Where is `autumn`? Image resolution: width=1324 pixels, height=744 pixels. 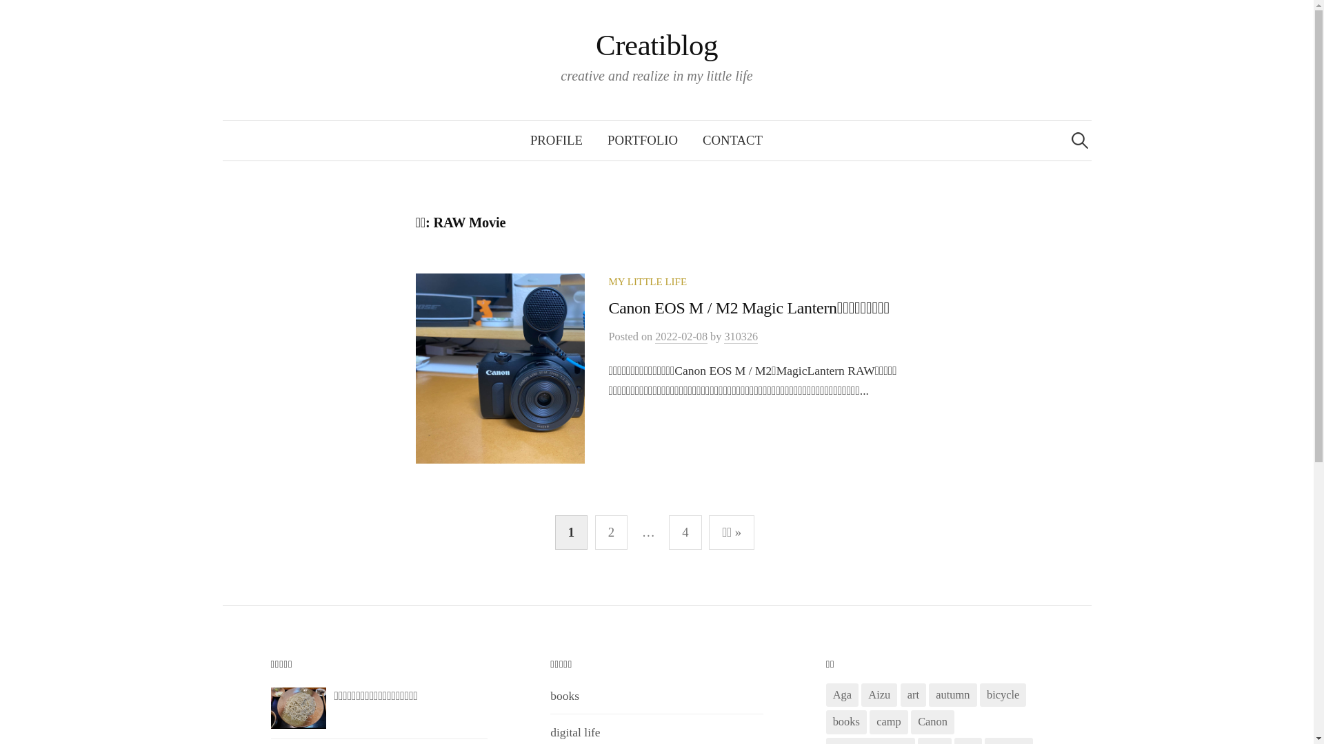
autumn is located at coordinates (953, 695).